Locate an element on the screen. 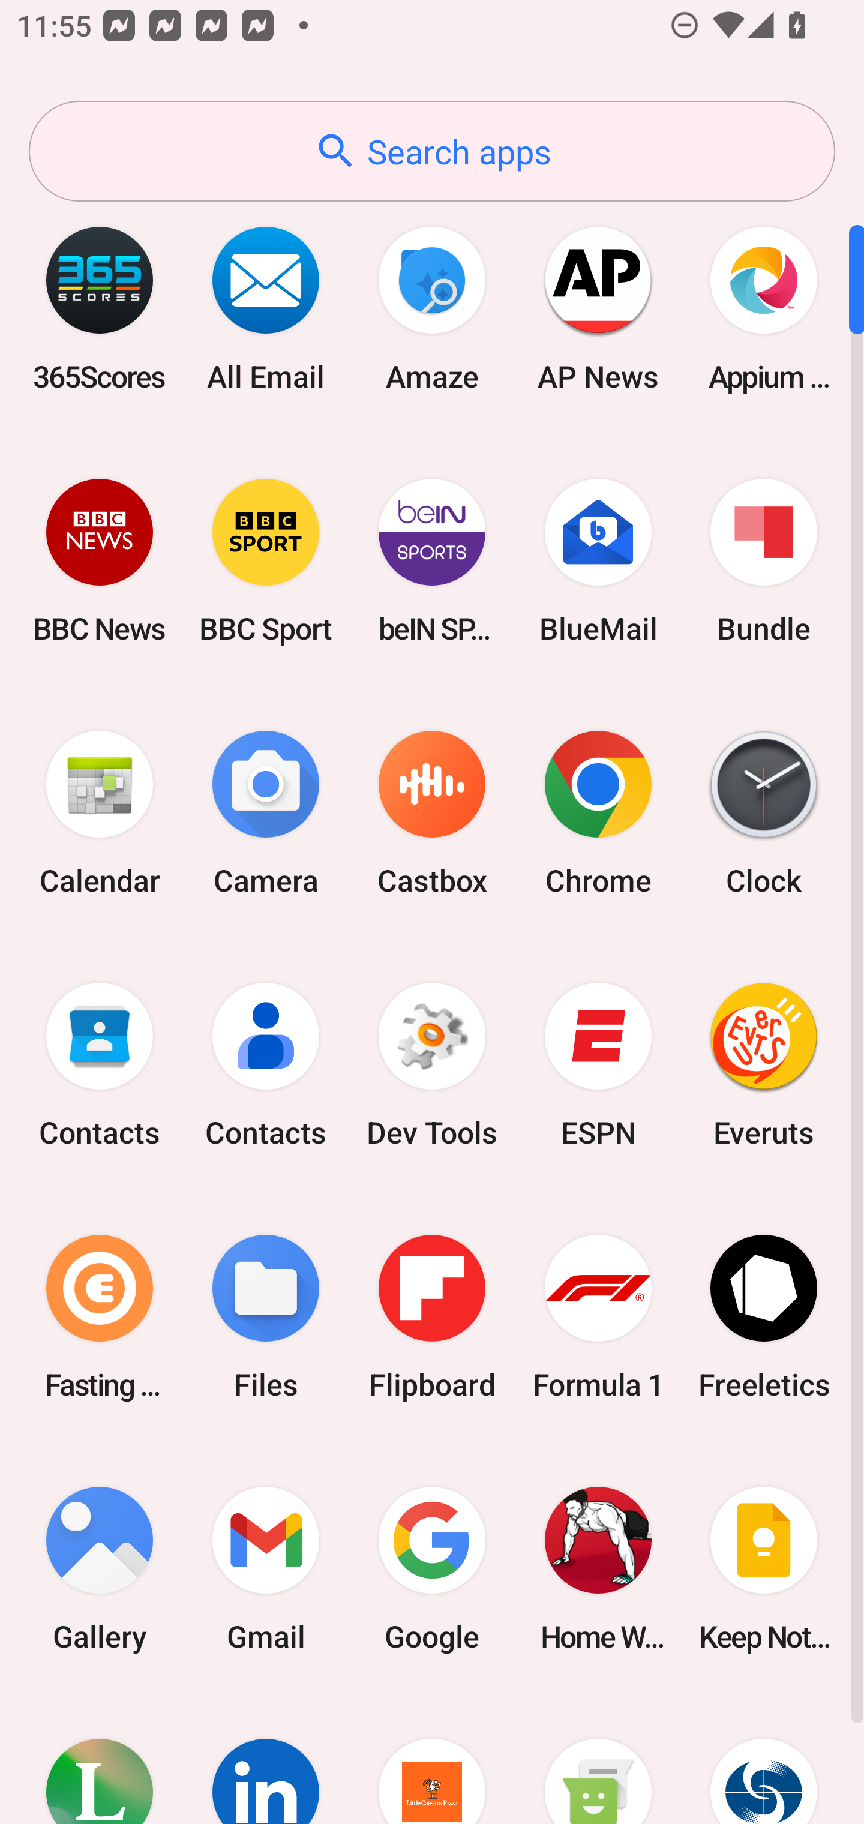  Appium Settings is located at coordinates (764, 308).